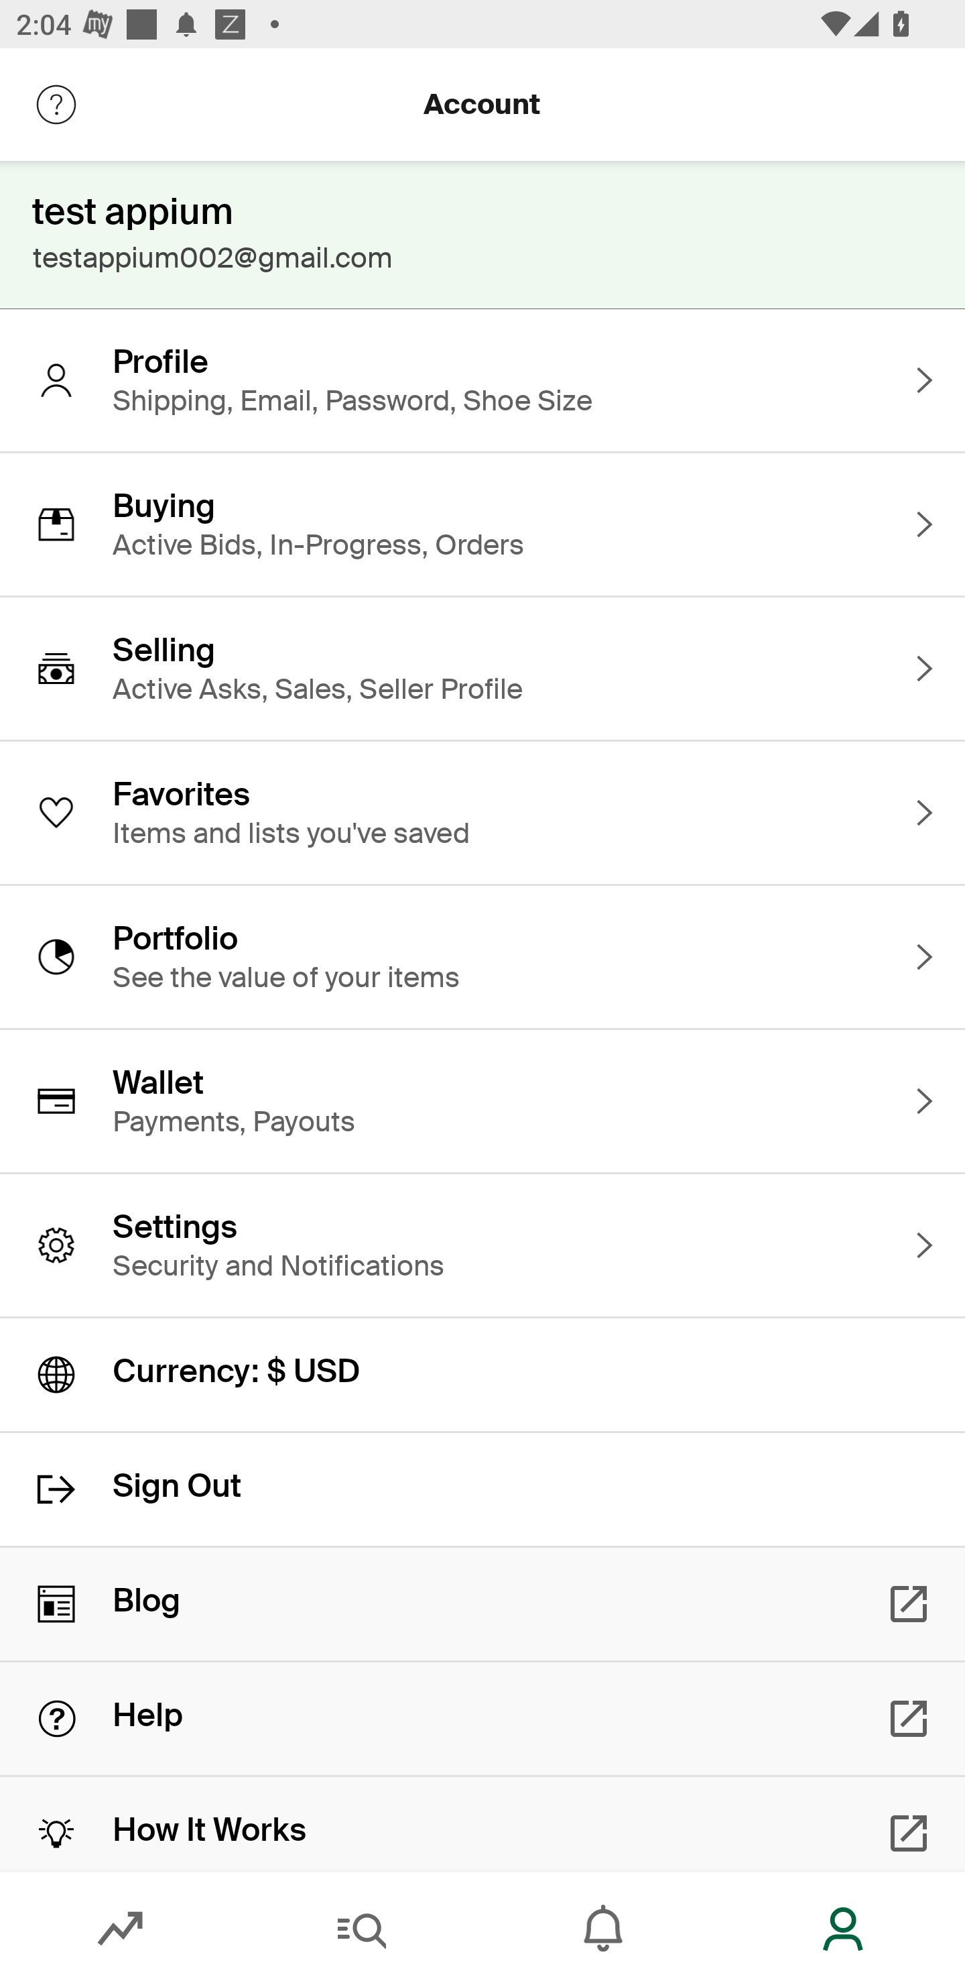 The height and width of the screenshot is (1985, 965). What do you see at coordinates (482, 1101) in the screenshot?
I see `Wallet Payments, Payouts` at bounding box center [482, 1101].